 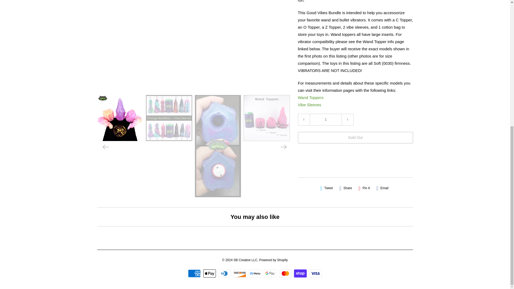 I want to click on Share this on Twitter, so click(x=327, y=188).